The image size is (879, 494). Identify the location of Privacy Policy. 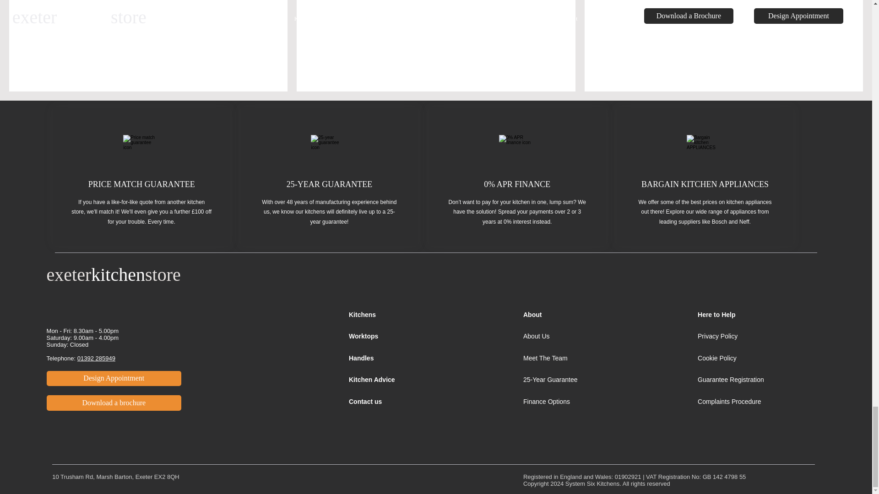
(717, 336).